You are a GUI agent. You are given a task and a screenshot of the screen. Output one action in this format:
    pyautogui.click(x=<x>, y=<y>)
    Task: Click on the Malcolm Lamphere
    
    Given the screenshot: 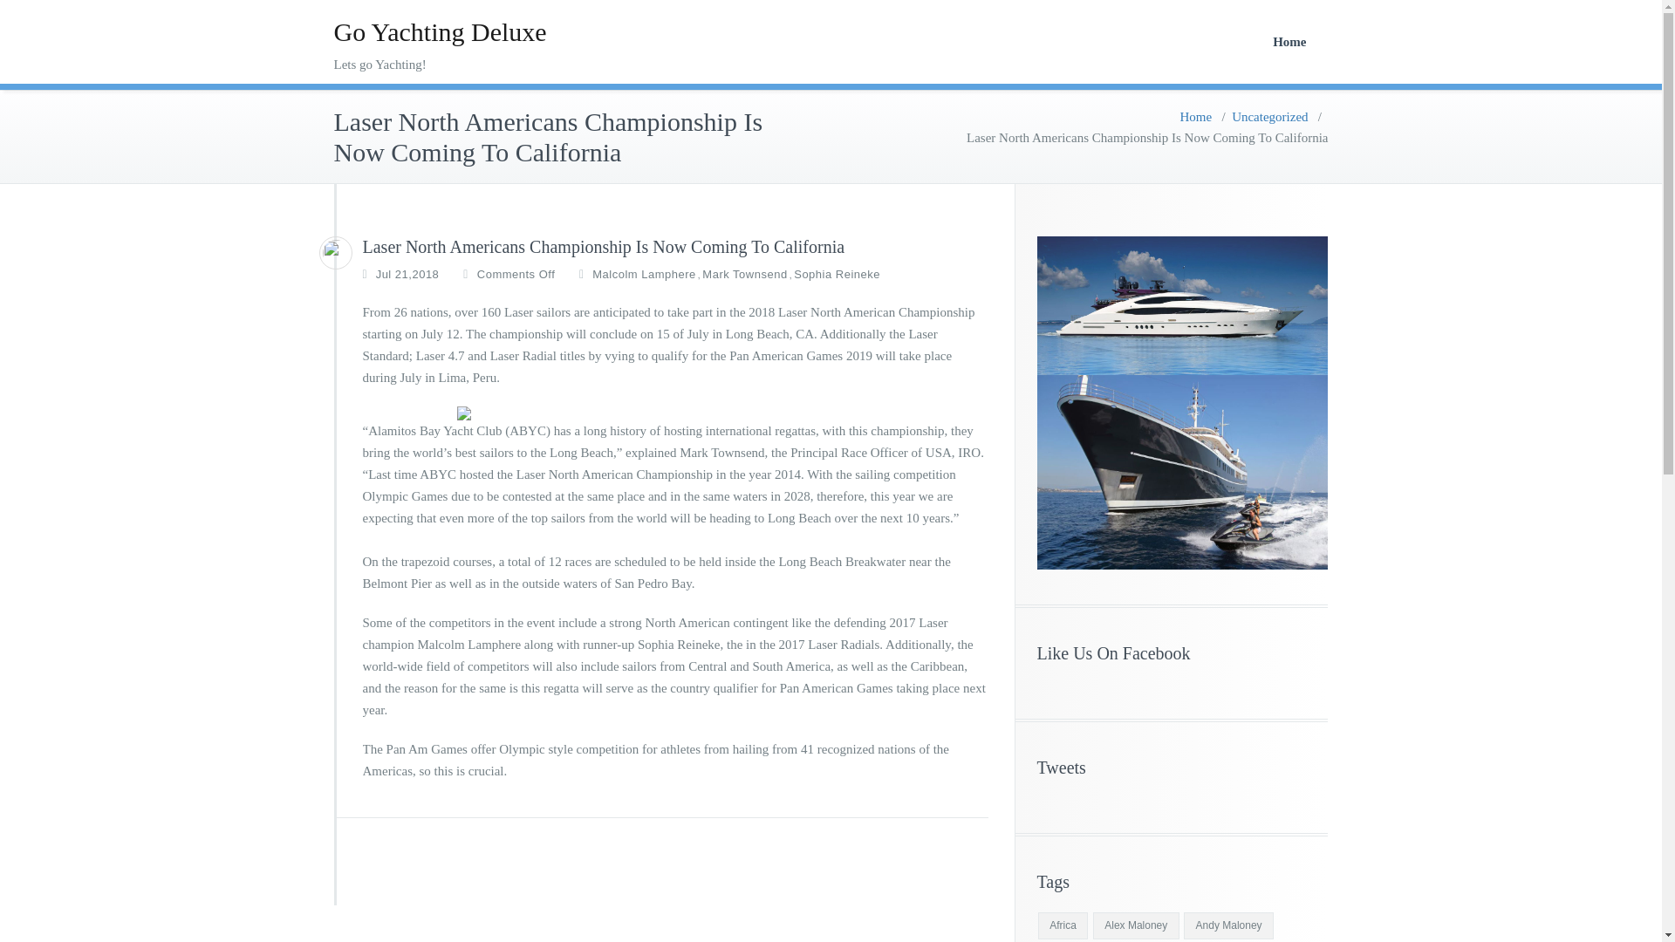 What is the action you would take?
    pyautogui.click(x=644, y=274)
    